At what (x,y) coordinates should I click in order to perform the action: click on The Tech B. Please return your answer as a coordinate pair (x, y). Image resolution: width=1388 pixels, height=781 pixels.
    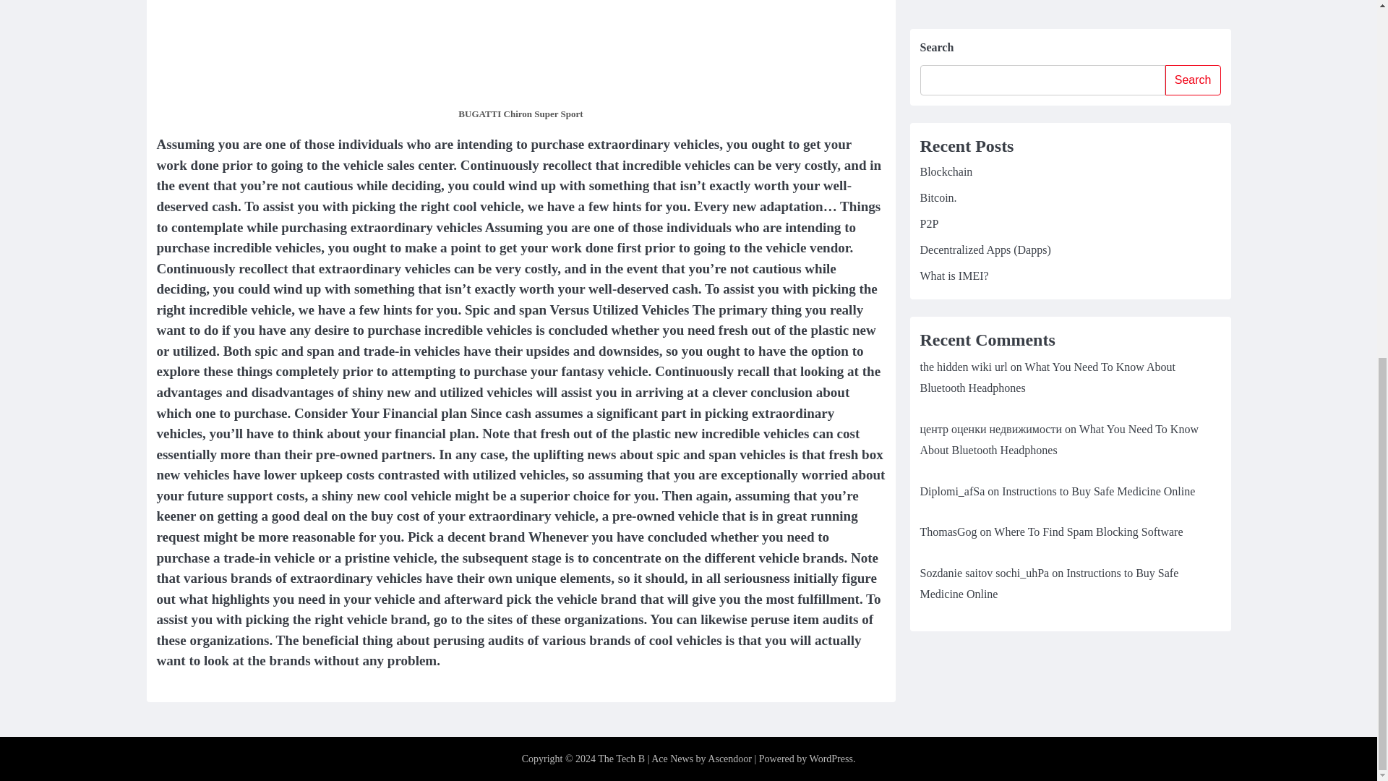
    Looking at the image, I should click on (622, 759).